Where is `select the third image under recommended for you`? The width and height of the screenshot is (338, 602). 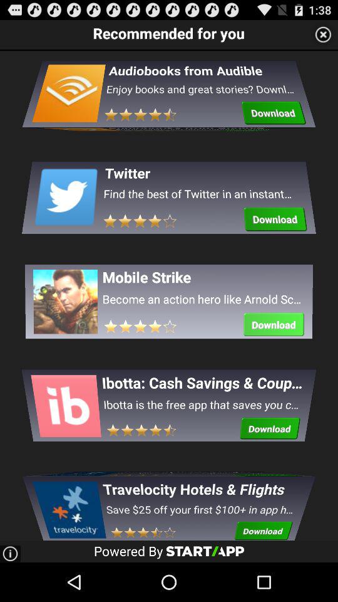 select the third image under recommended for you is located at coordinates (68, 301).